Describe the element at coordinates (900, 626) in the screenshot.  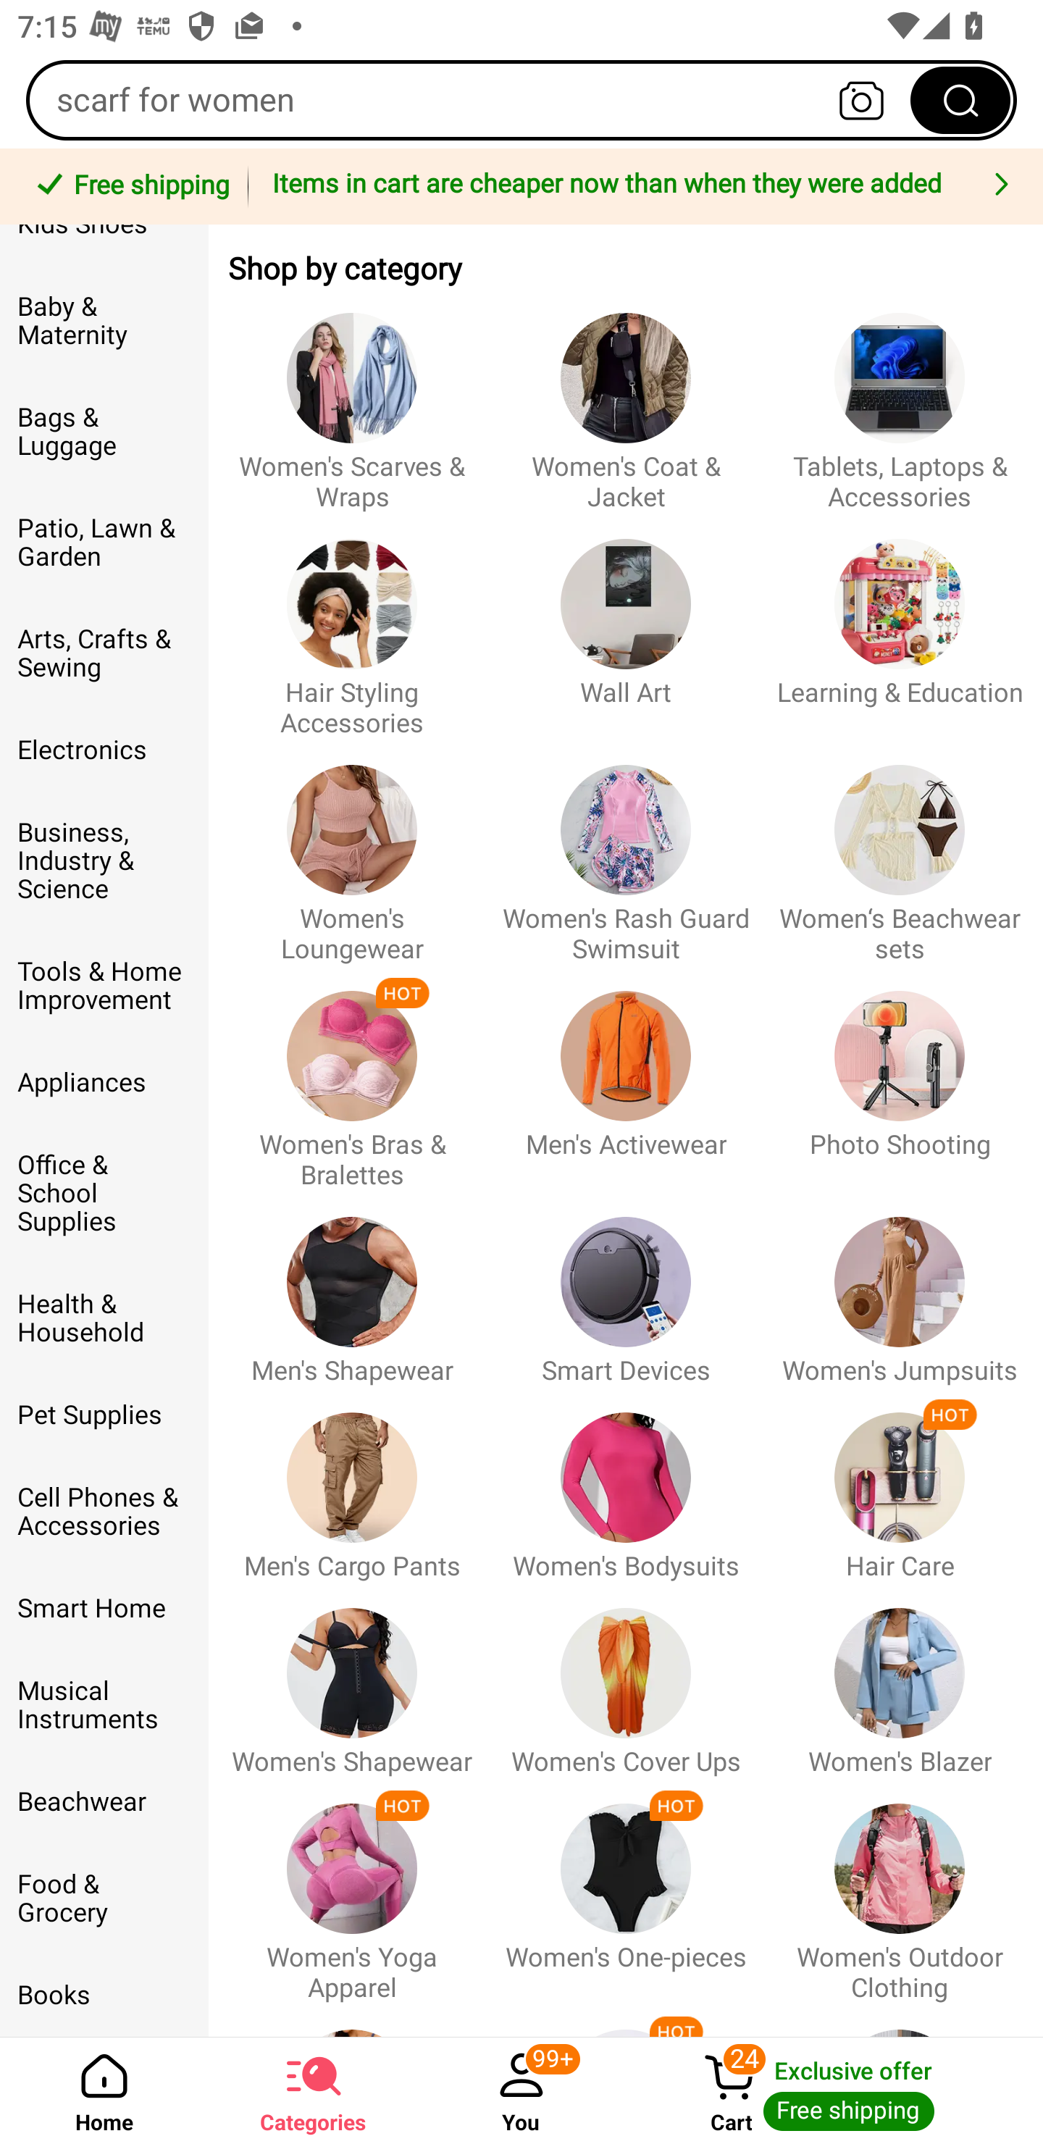
I see `Learning & Education` at that location.